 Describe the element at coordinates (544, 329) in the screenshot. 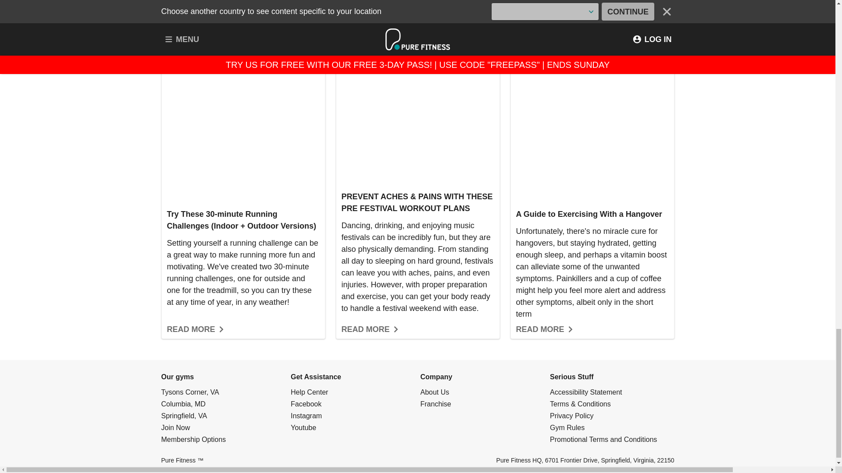

I see `READ MORE` at that location.